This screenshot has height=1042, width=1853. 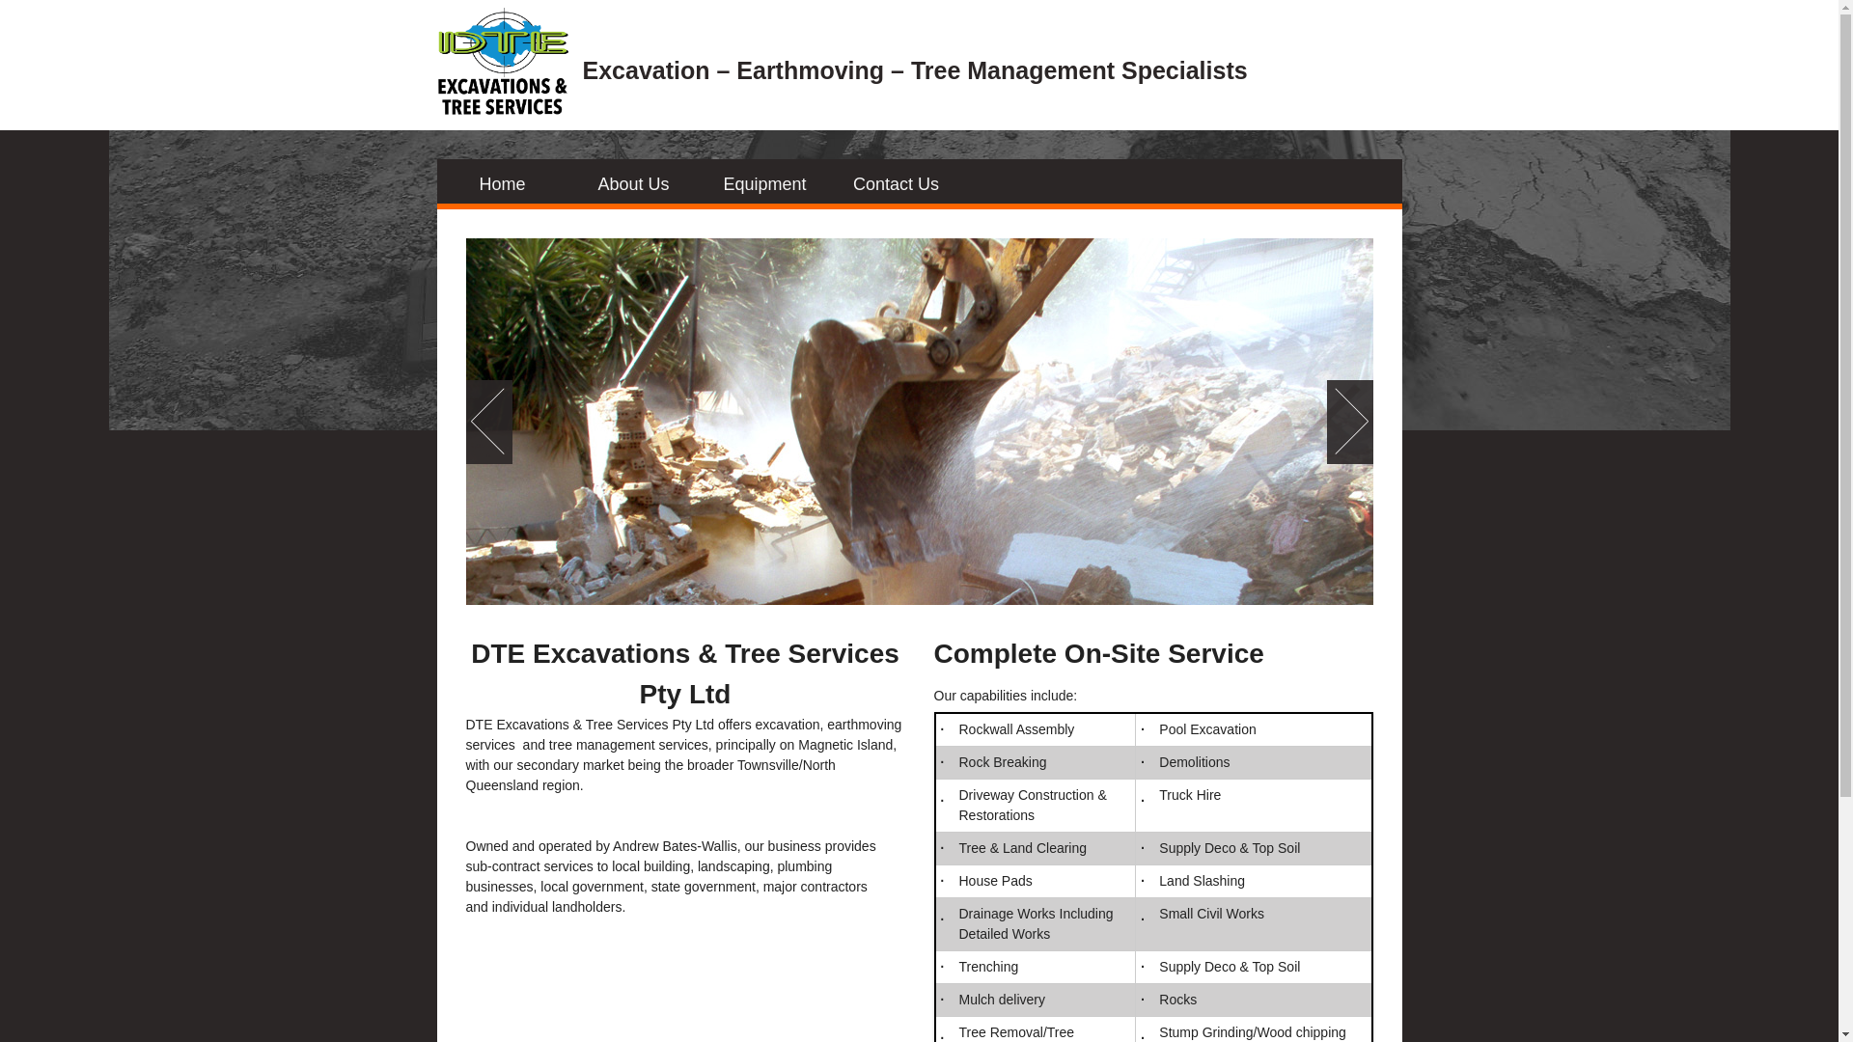 What do you see at coordinates (502, 185) in the screenshot?
I see `Home` at bounding box center [502, 185].